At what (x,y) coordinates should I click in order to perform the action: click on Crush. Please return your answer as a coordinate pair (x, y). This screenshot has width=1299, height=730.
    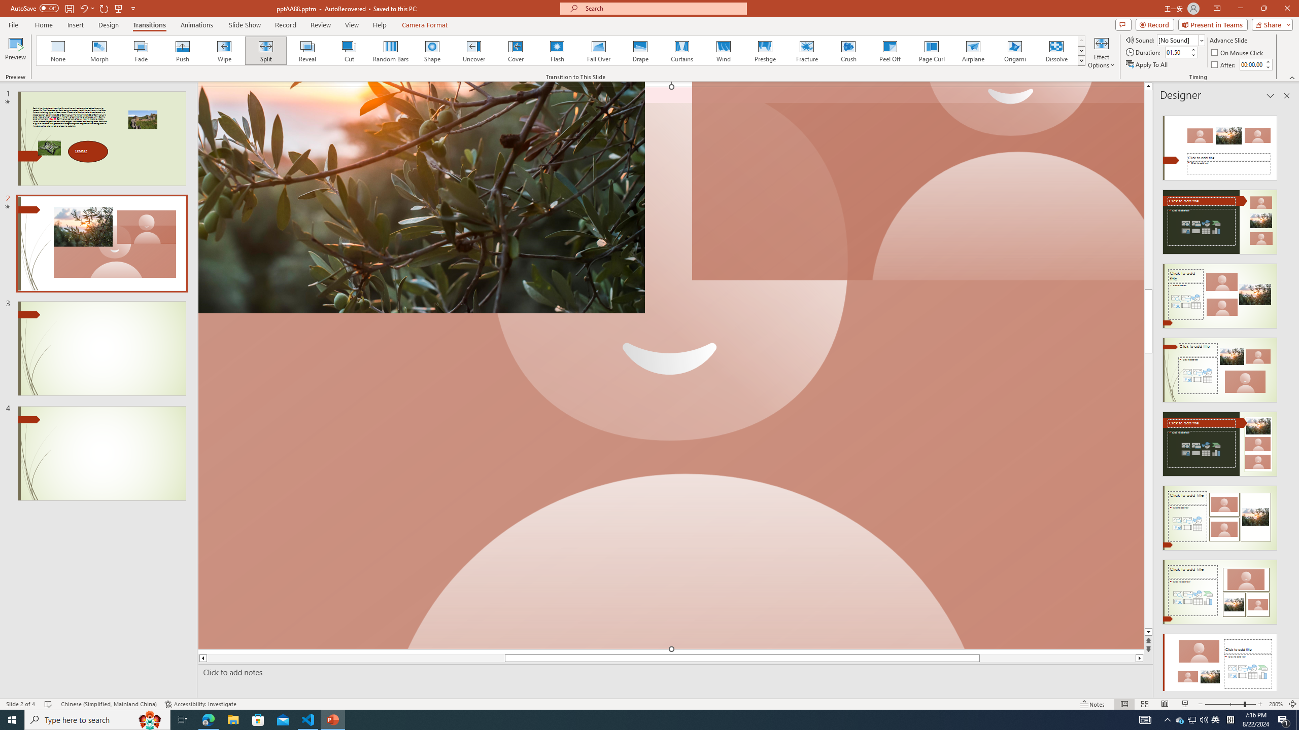
    Looking at the image, I should click on (848, 51).